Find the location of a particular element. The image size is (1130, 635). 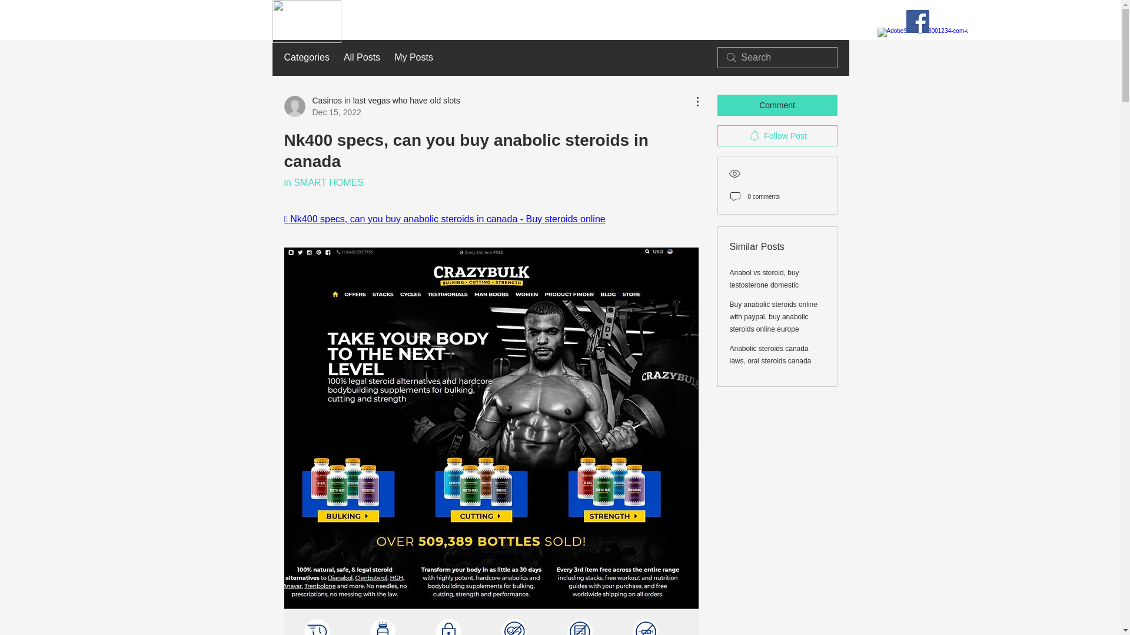

HOMATICS-NEW-01.png is located at coordinates (306, 21).